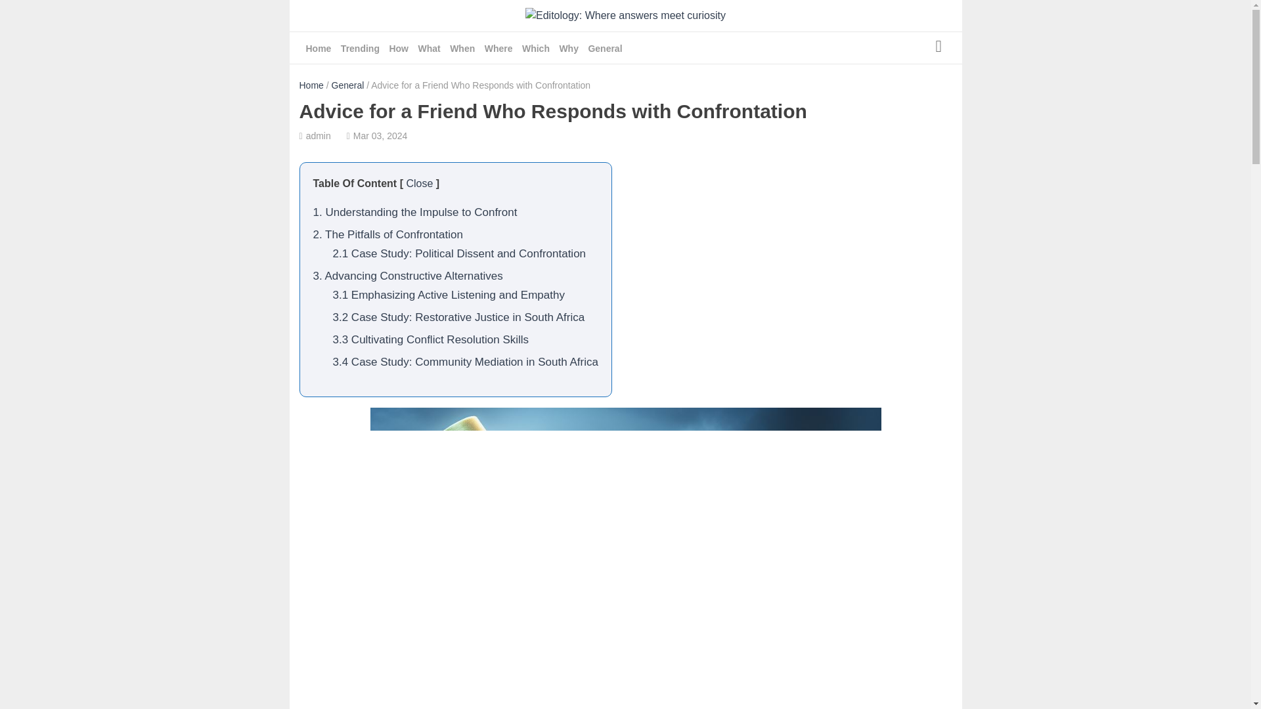  Describe the element at coordinates (360, 49) in the screenshot. I see `Trending` at that location.